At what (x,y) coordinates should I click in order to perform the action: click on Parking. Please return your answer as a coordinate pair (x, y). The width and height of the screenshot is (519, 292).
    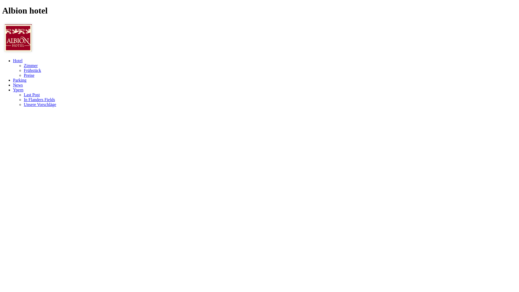
    Looking at the image, I should click on (20, 80).